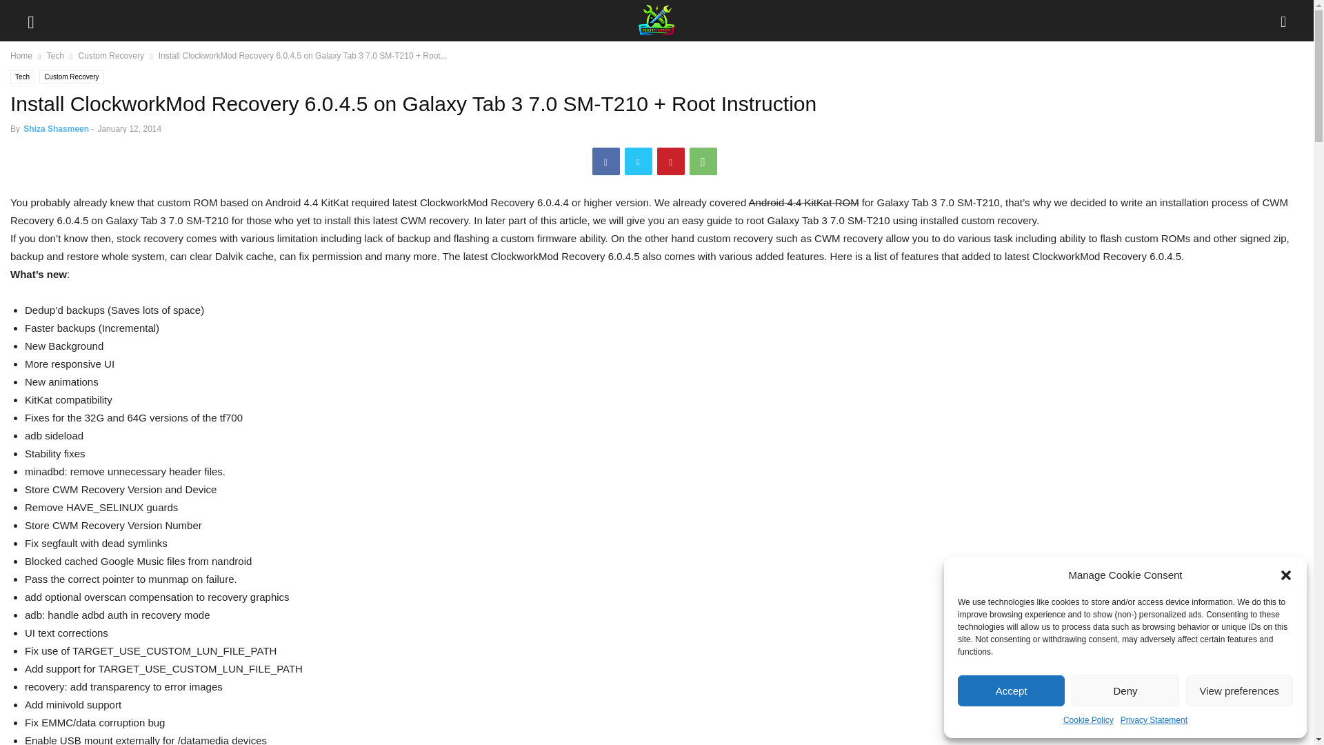  What do you see at coordinates (1154, 720) in the screenshot?
I see `Privacy Statement` at bounding box center [1154, 720].